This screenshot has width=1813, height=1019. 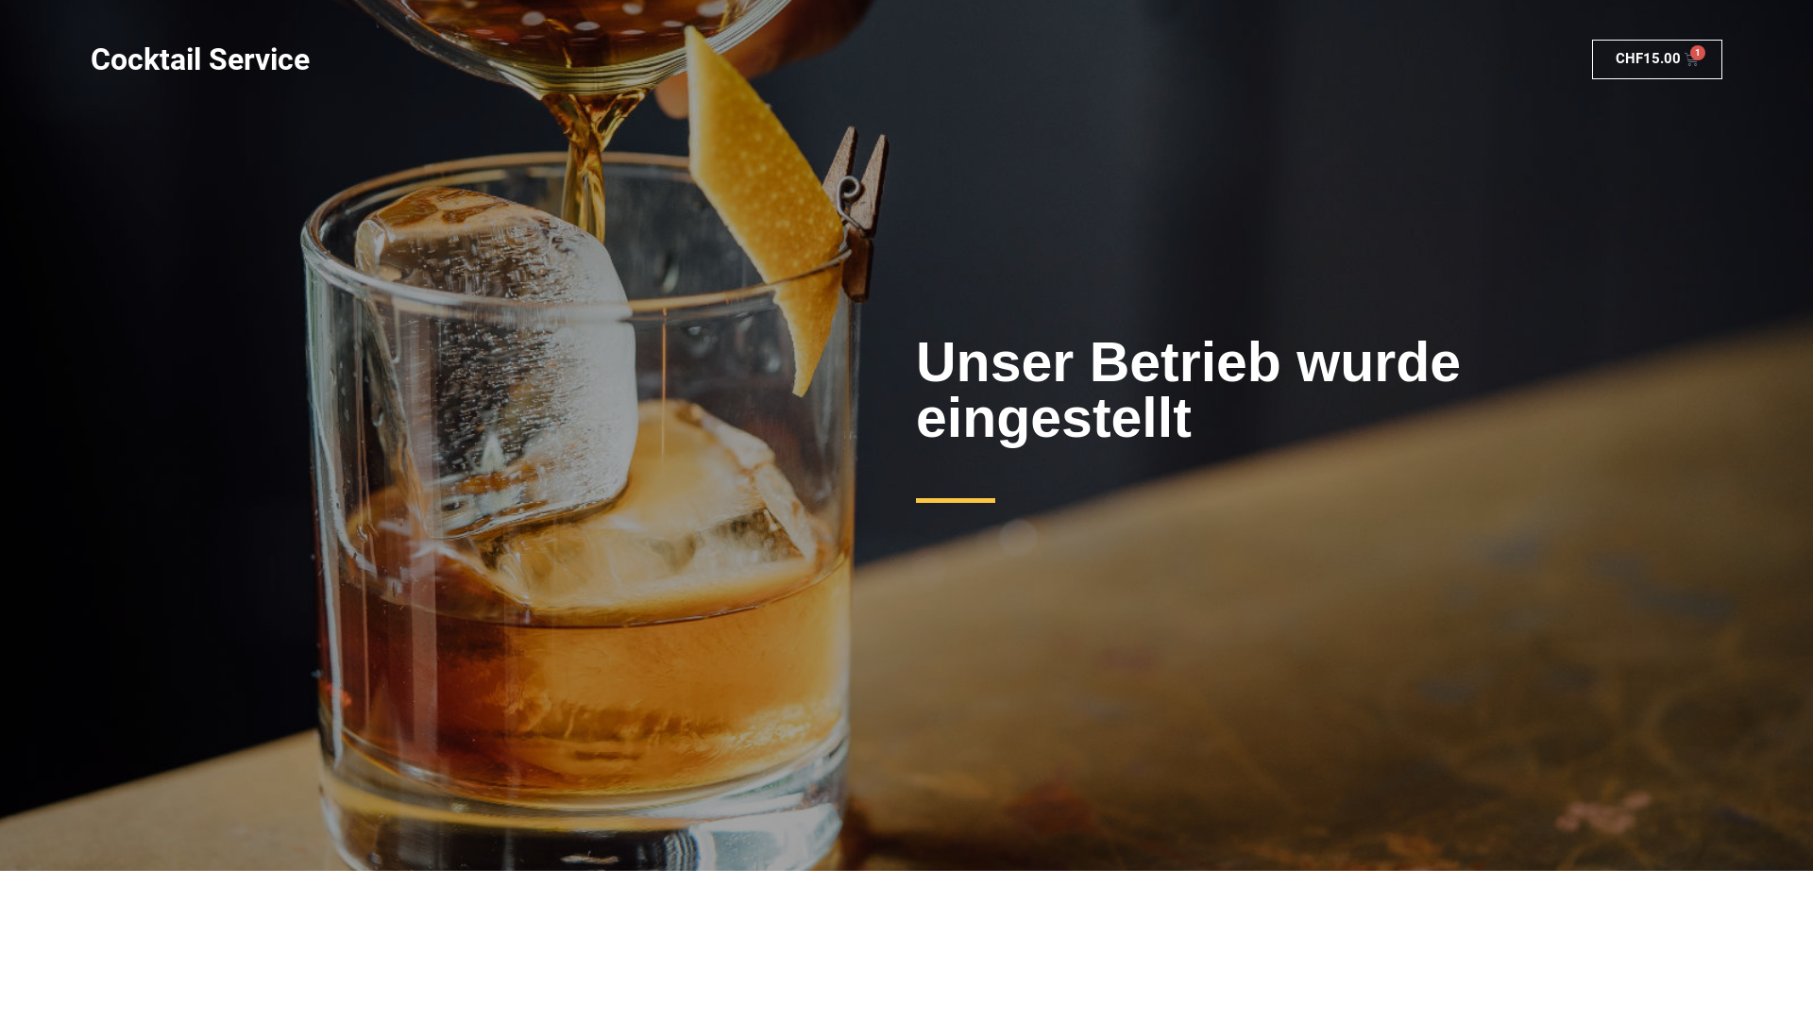 What do you see at coordinates (200, 59) in the screenshot?
I see `Cocktail Service` at bounding box center [200, 59].